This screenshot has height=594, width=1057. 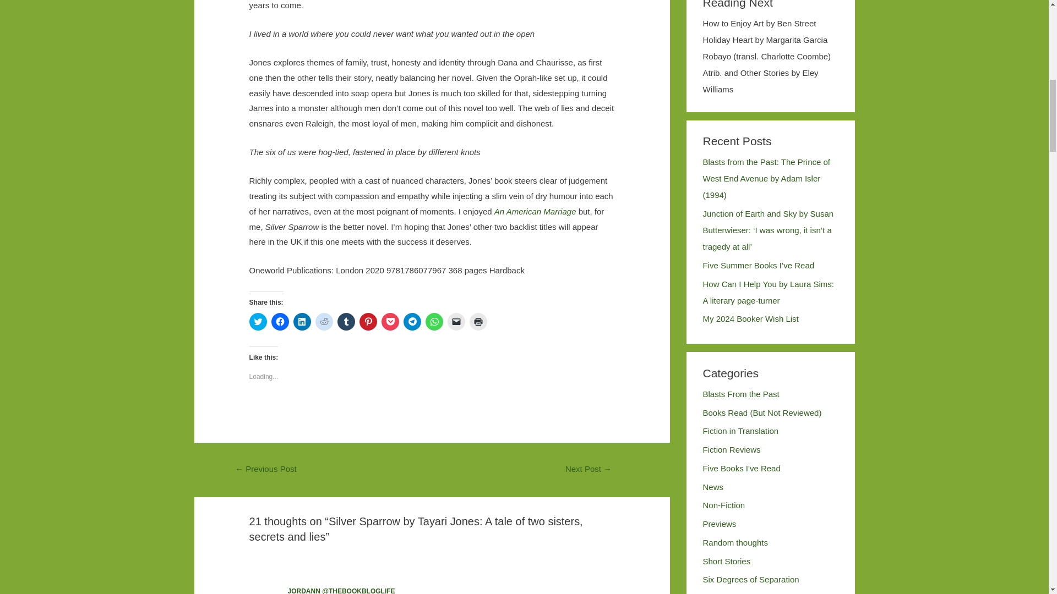 I want to click on Click to share on LinkedIn, so click(x=302, y=321).